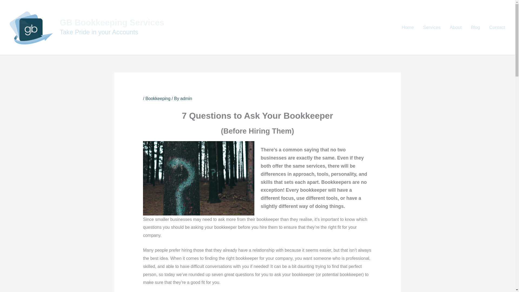 The width and height of the screenshot is (519, 292). What do you see at coordinates (408, 27) in the screenshot?
I see `Home` at bounding box center [408, 27].